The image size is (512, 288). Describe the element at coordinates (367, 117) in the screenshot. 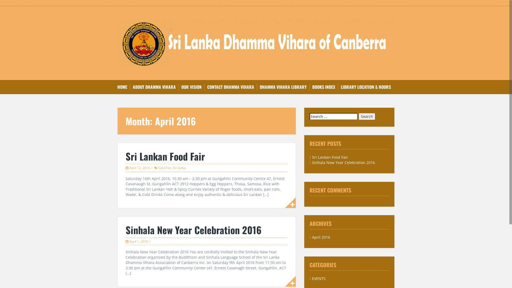

I see `Search` at that location.